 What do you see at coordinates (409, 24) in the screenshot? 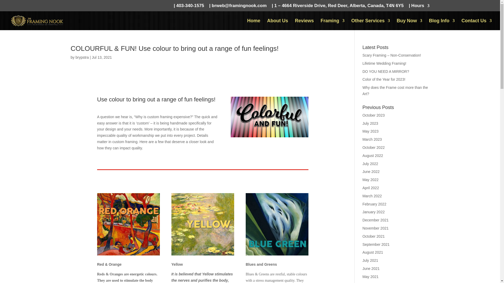
I see `Buy Now` at bounding box center [409, 24].